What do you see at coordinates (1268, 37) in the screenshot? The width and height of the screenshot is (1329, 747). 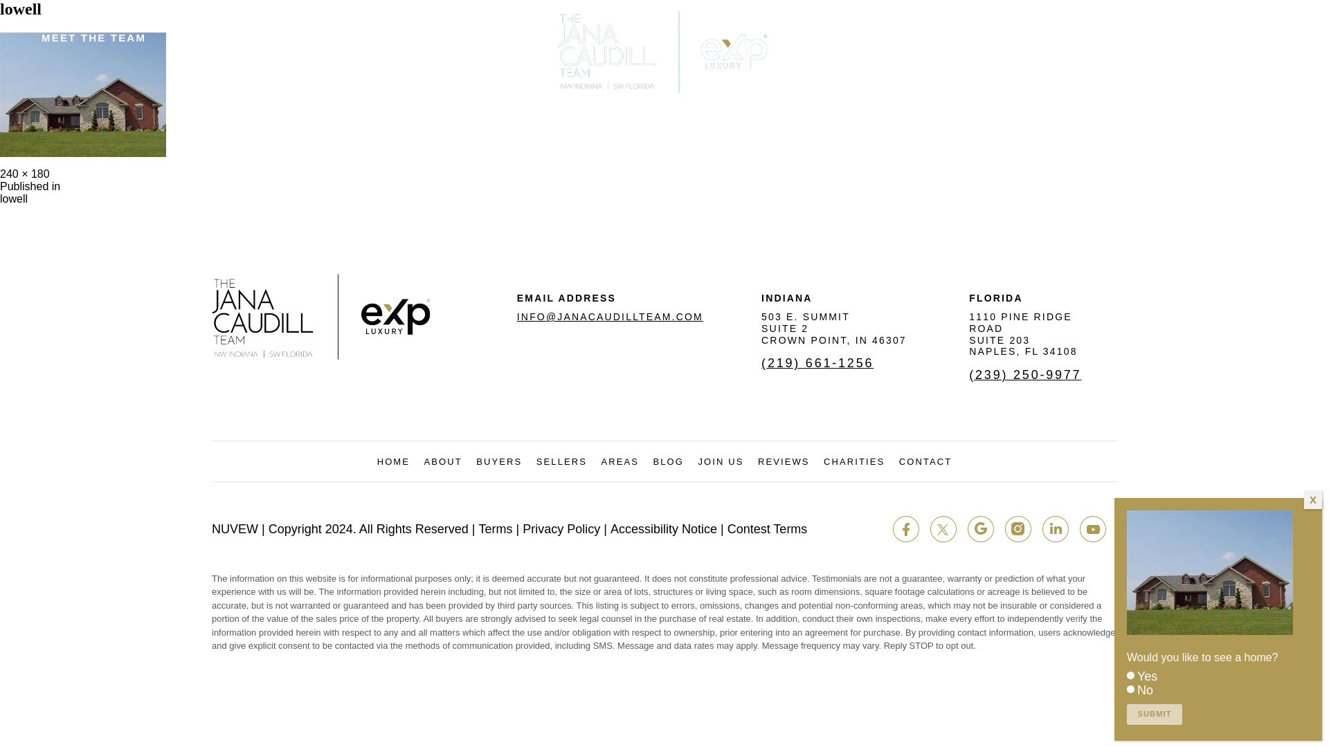 I see `SELL YOUR HOME` at bounding box center [1268, 37].